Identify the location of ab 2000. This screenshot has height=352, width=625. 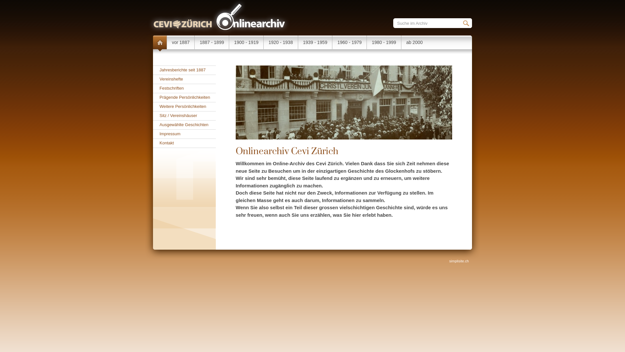
(414, 42).